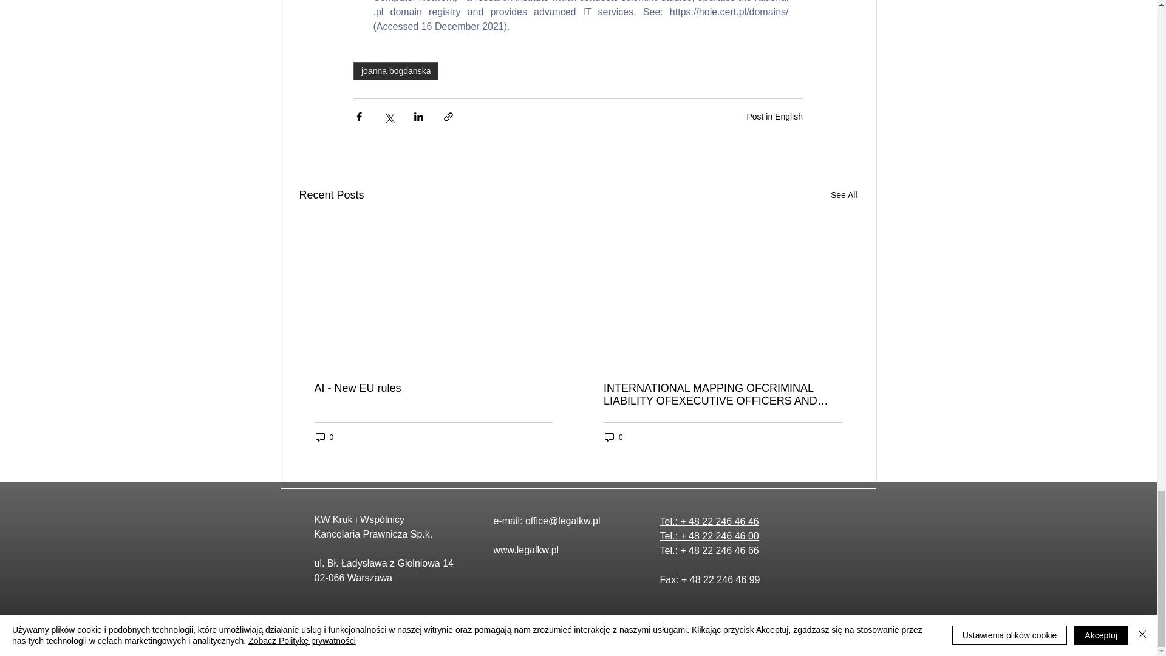 This screenshot has height=656, width=1166. I want to click on 0, so click(613, 437).